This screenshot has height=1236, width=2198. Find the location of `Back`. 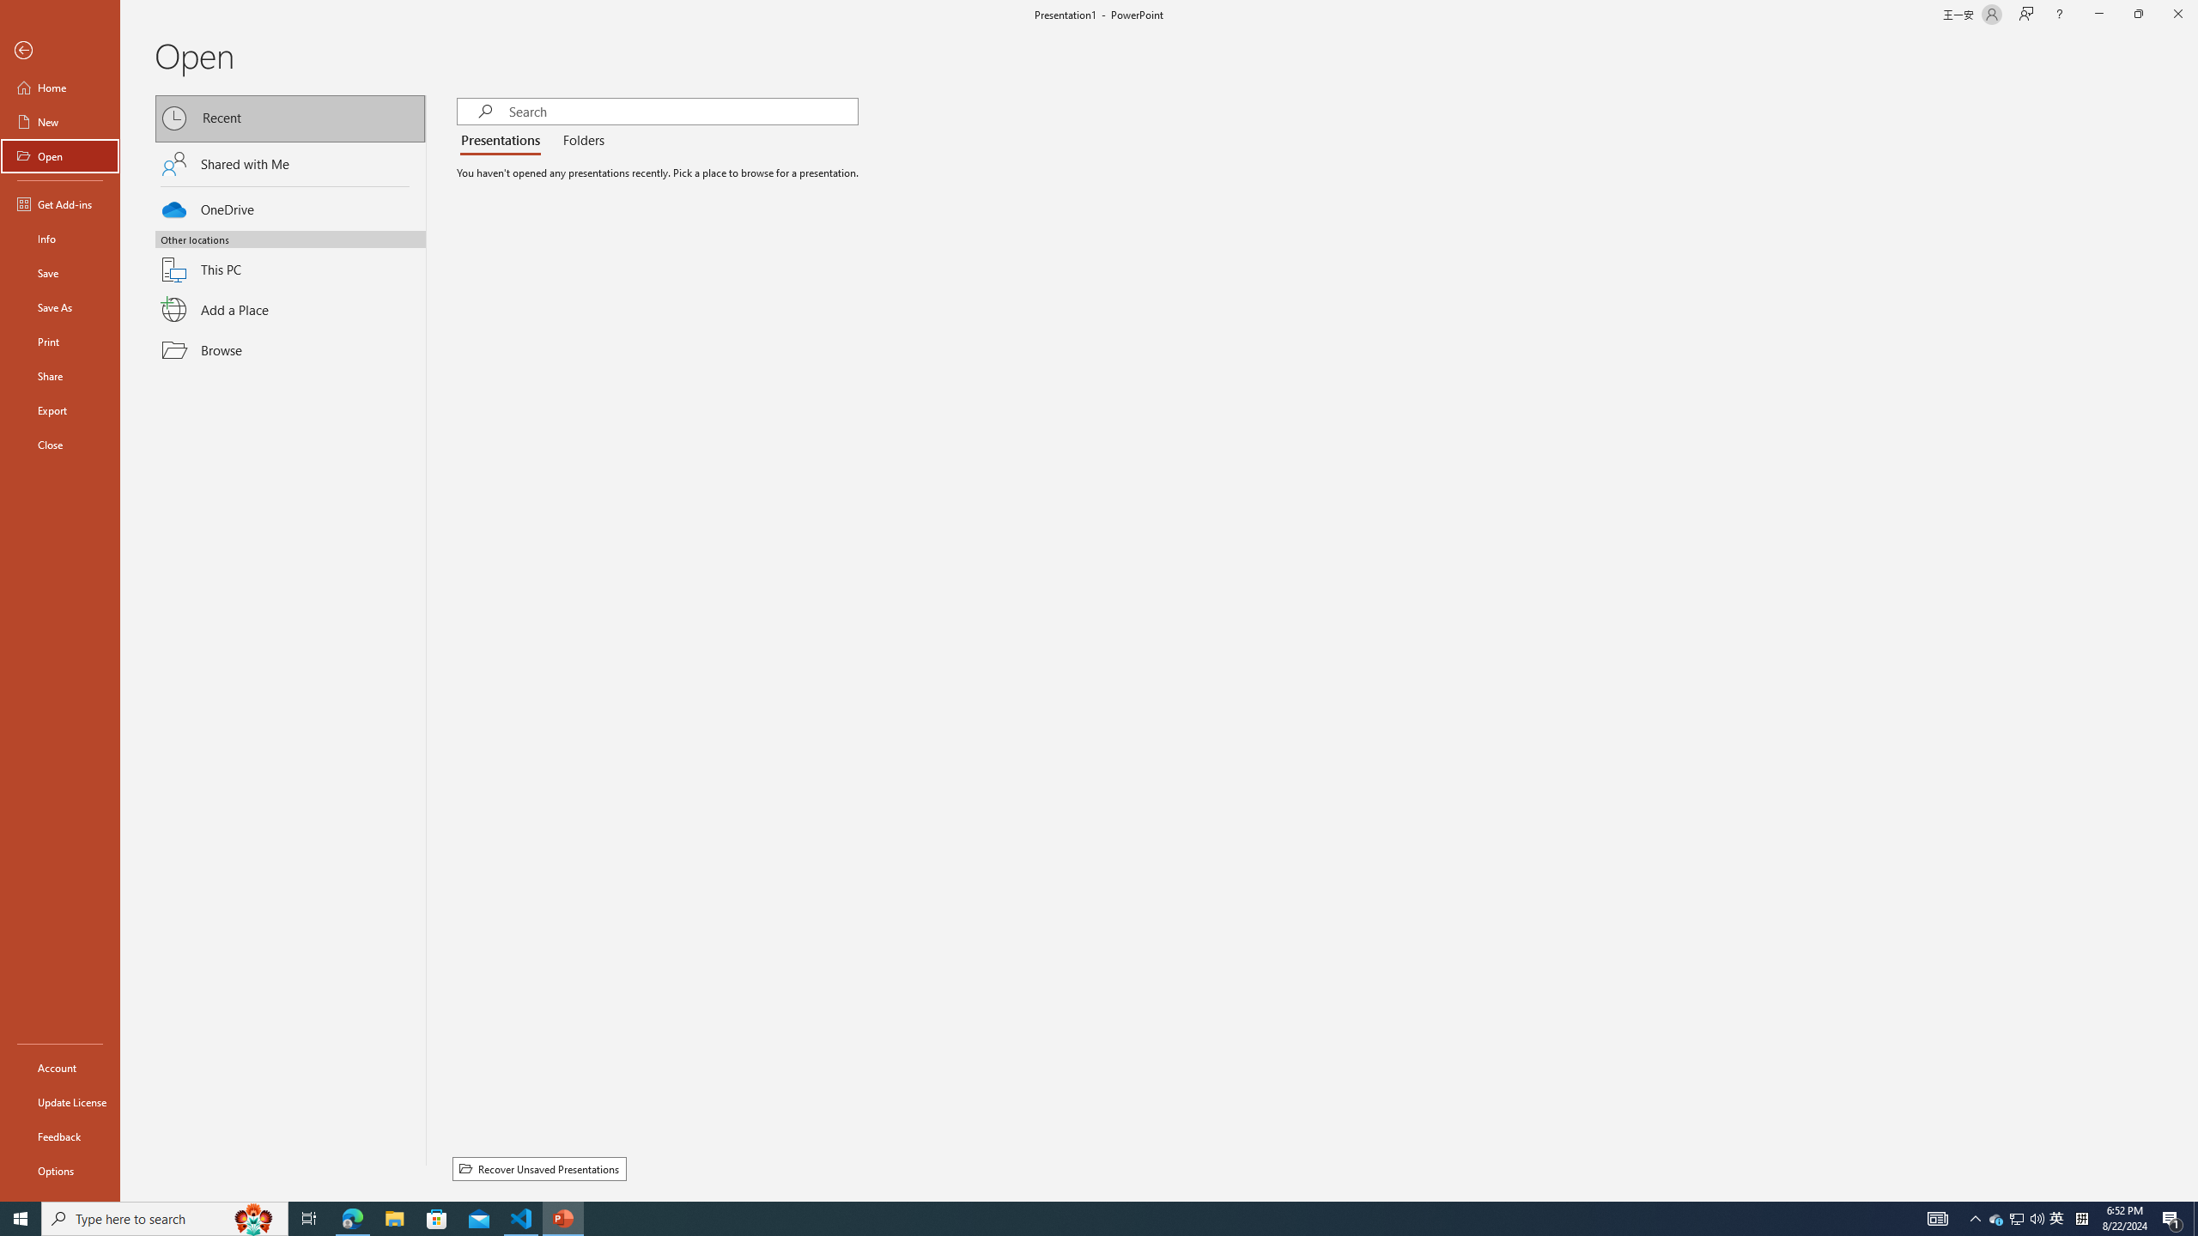

Back is located at coordinates (60, 51).